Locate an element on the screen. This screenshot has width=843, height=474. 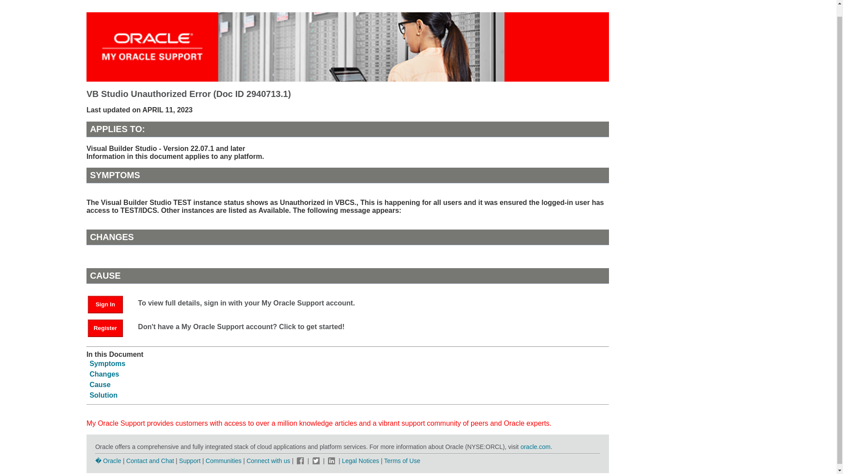
Legal Notices is located at coordinates (361, 461).